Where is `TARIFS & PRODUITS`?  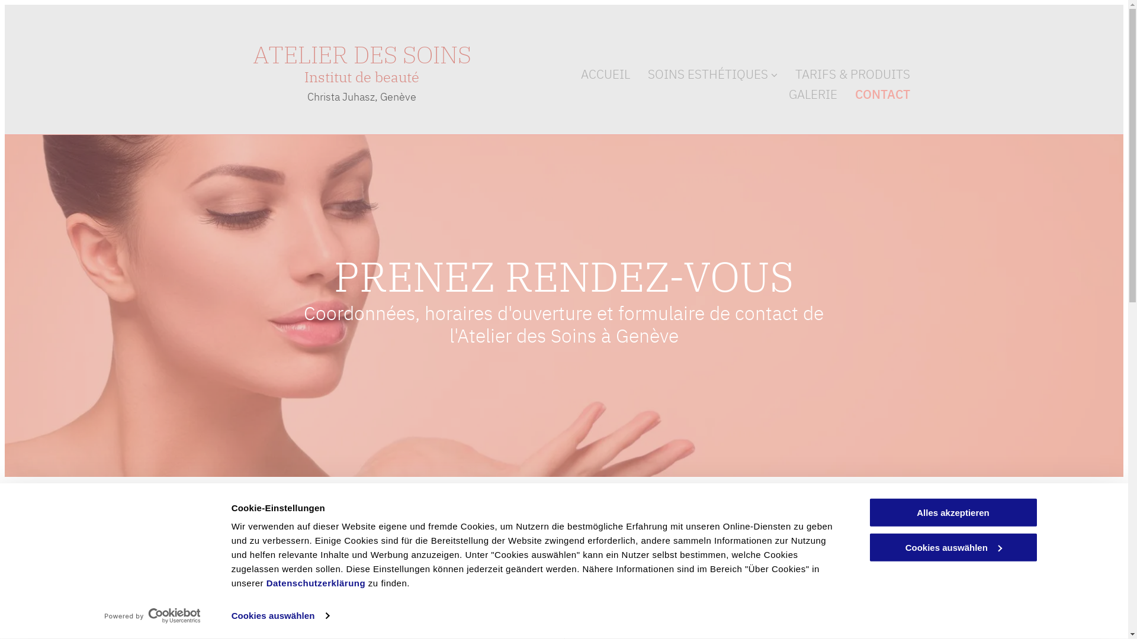 TARIFS & PRODUITS is located at coordinates (853, 75).